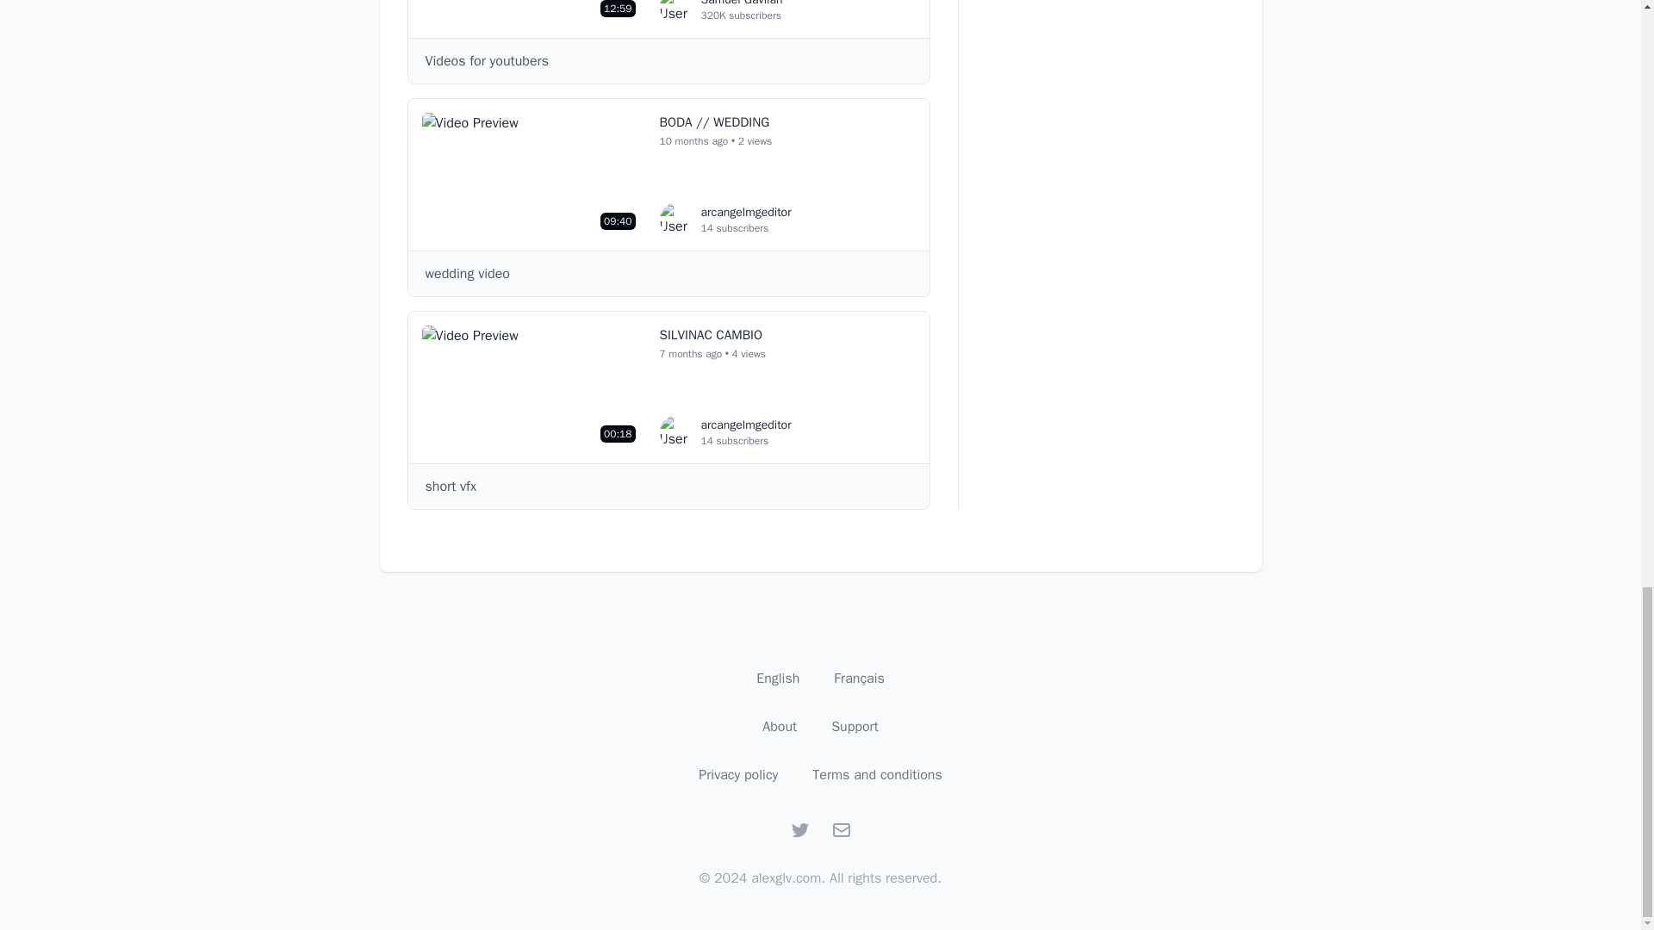 The height and width of the screenshot is (930, 1654). What do you see at coordinates (855, 727) in the screenshot?
I see `Support` at bounding box center [855, 727].